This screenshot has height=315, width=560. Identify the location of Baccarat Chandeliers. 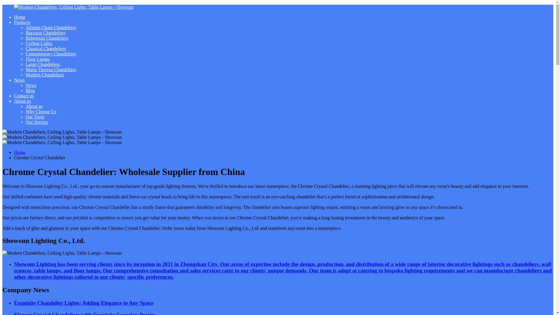
(45, 33).